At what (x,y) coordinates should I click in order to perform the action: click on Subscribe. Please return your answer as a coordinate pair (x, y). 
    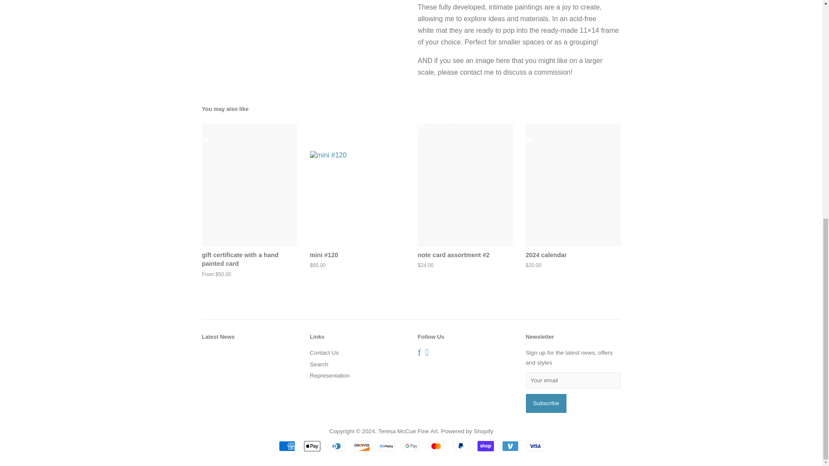
    Looking at the image, I should click on (546, 403).